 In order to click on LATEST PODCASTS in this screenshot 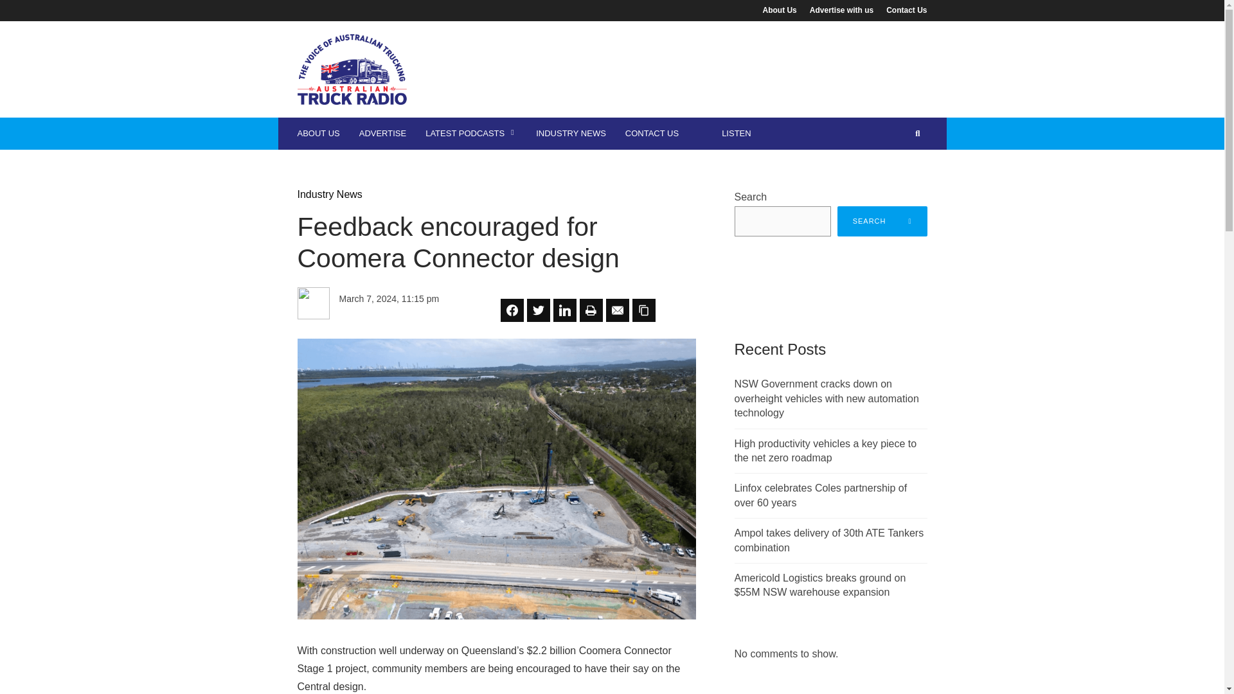, I will do `click(471, 134)`.